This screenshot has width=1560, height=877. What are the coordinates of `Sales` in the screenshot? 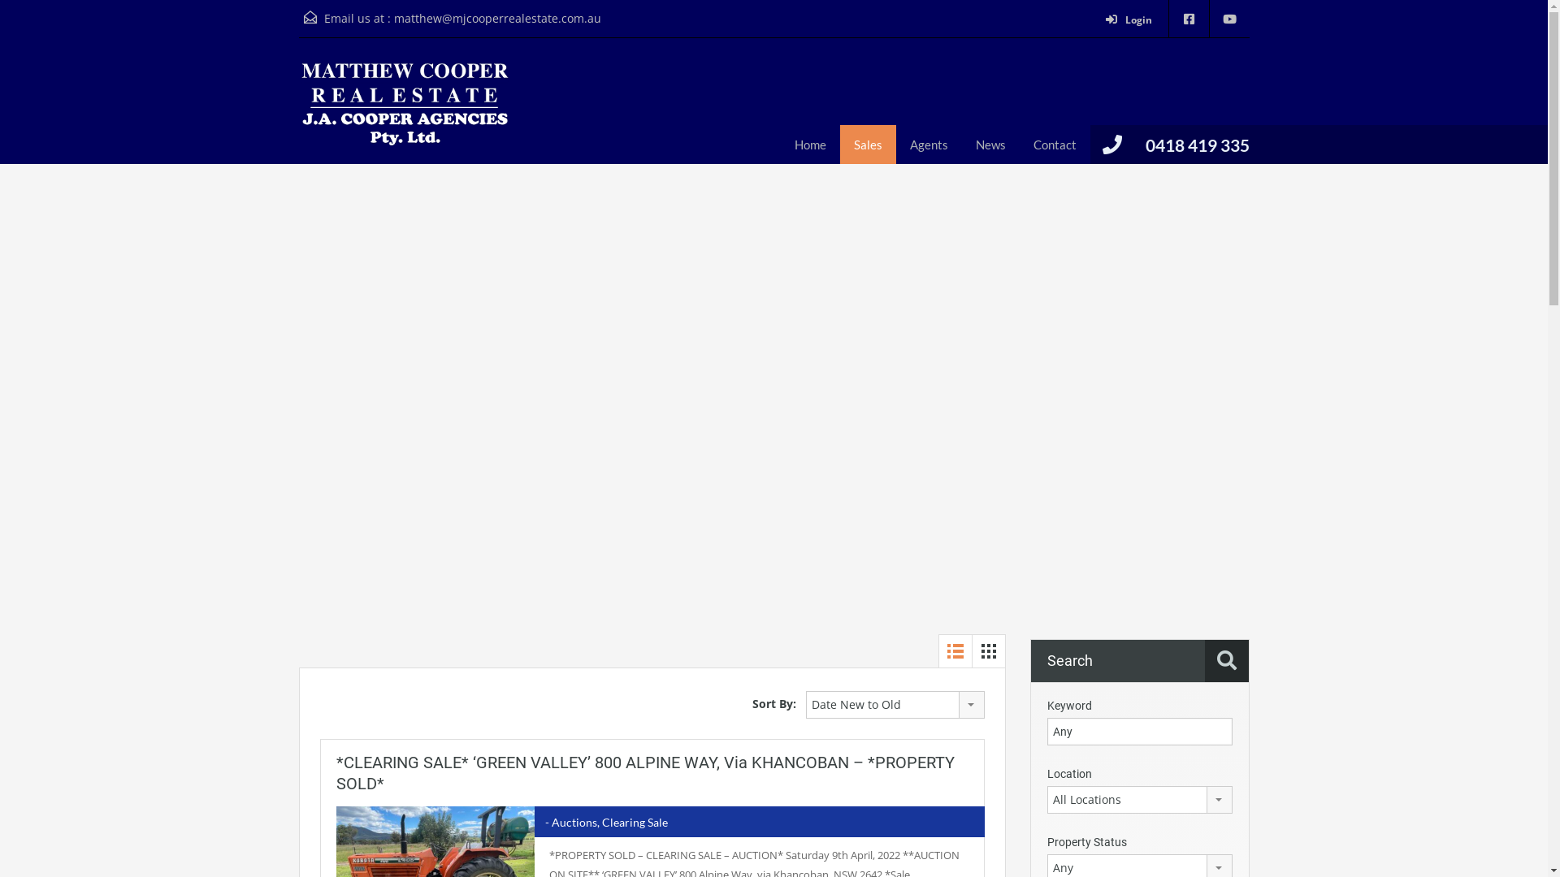 It's located at (868, 145).